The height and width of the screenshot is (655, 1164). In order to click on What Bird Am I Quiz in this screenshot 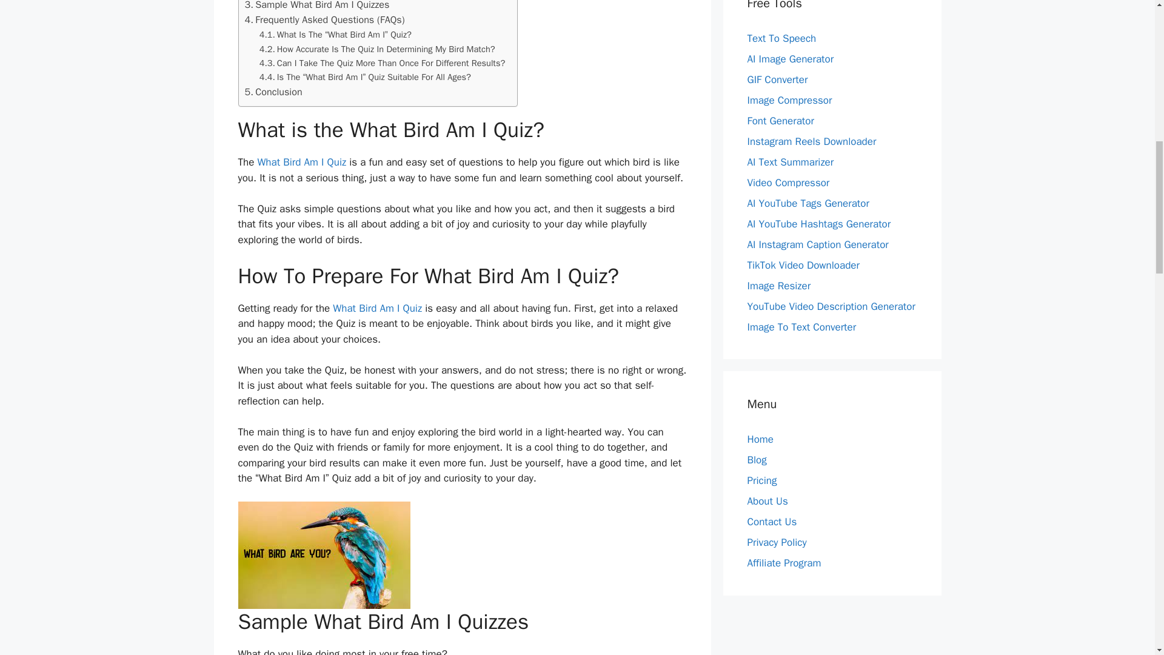, I will do `click(301, 162)`.